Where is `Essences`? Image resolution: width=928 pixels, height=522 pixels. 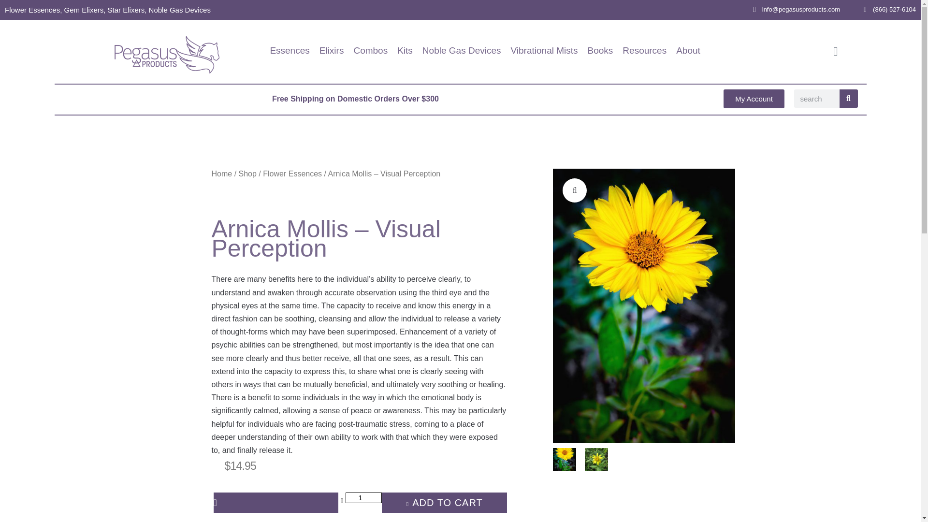
Essences is located at coordinates (289, 42).